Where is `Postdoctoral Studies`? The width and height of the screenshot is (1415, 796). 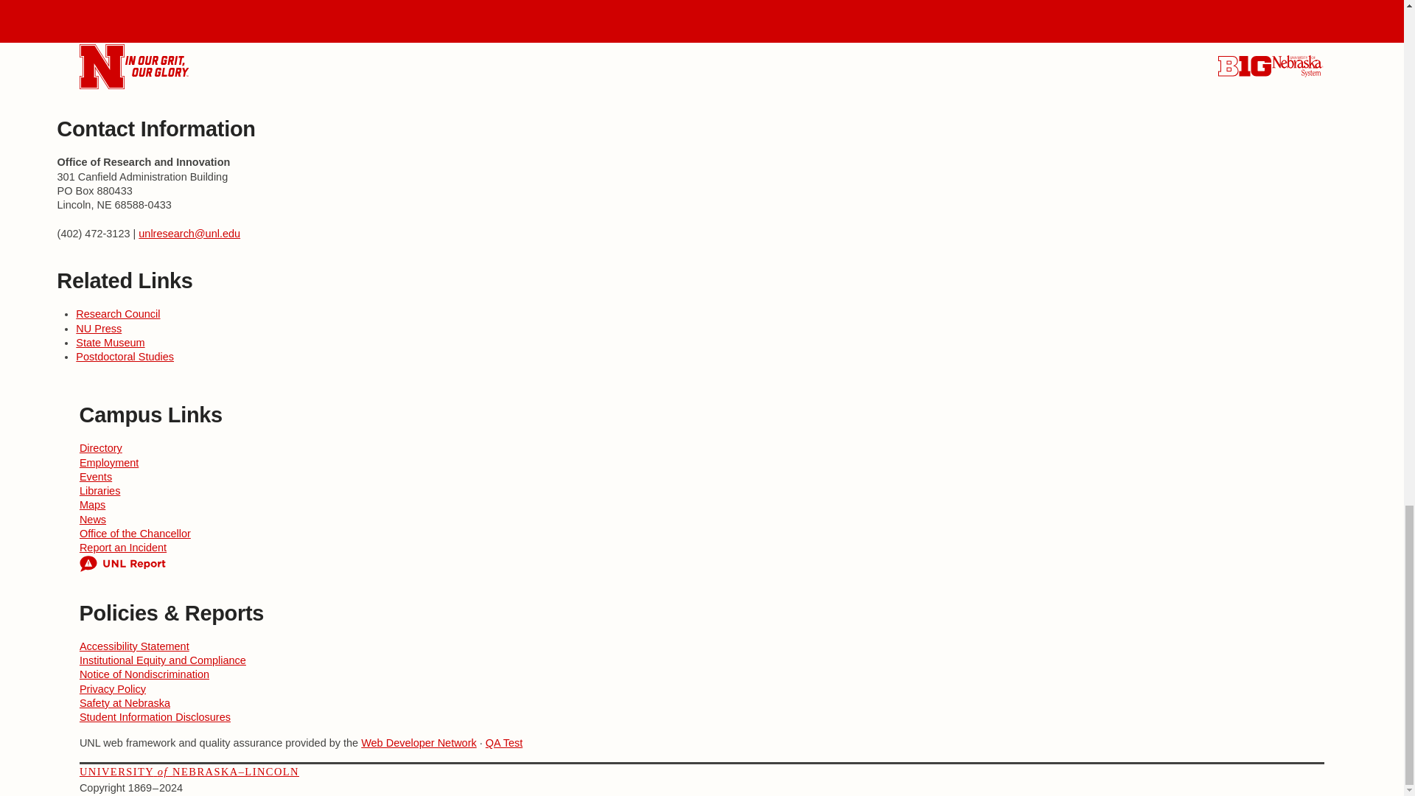
Postdoctoral Studies is located at coordinates (125, 357).